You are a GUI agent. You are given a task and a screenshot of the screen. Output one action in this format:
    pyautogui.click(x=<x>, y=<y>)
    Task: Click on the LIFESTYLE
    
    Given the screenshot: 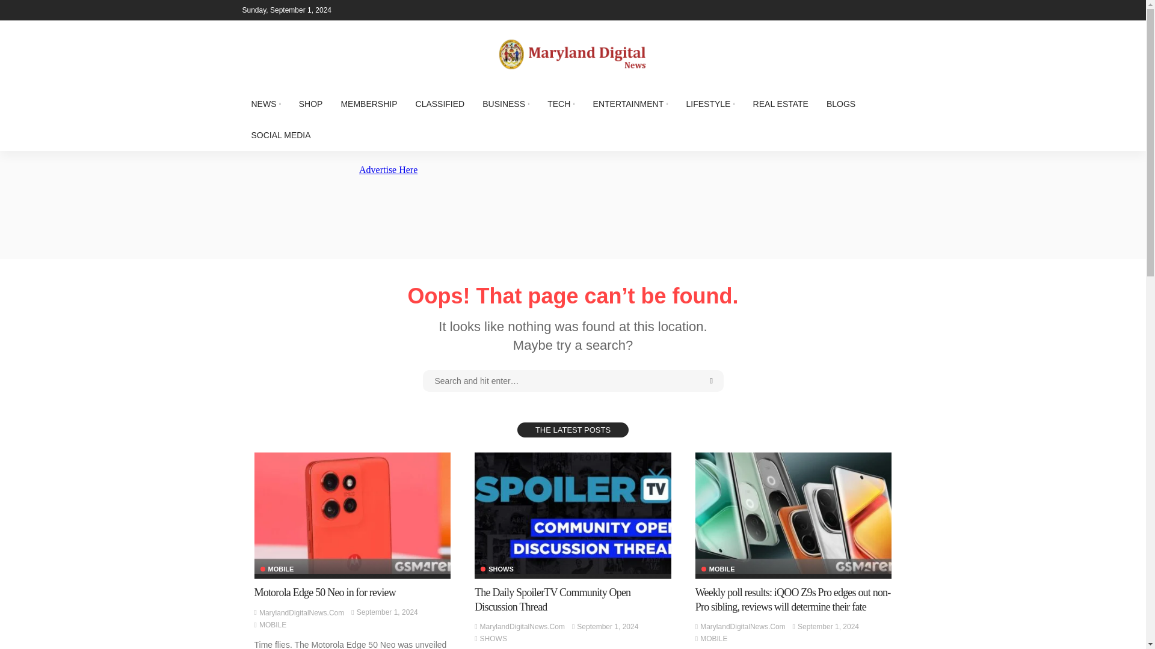 What is the action you would take?
    pyautogui.click(x=710, y=103)
    